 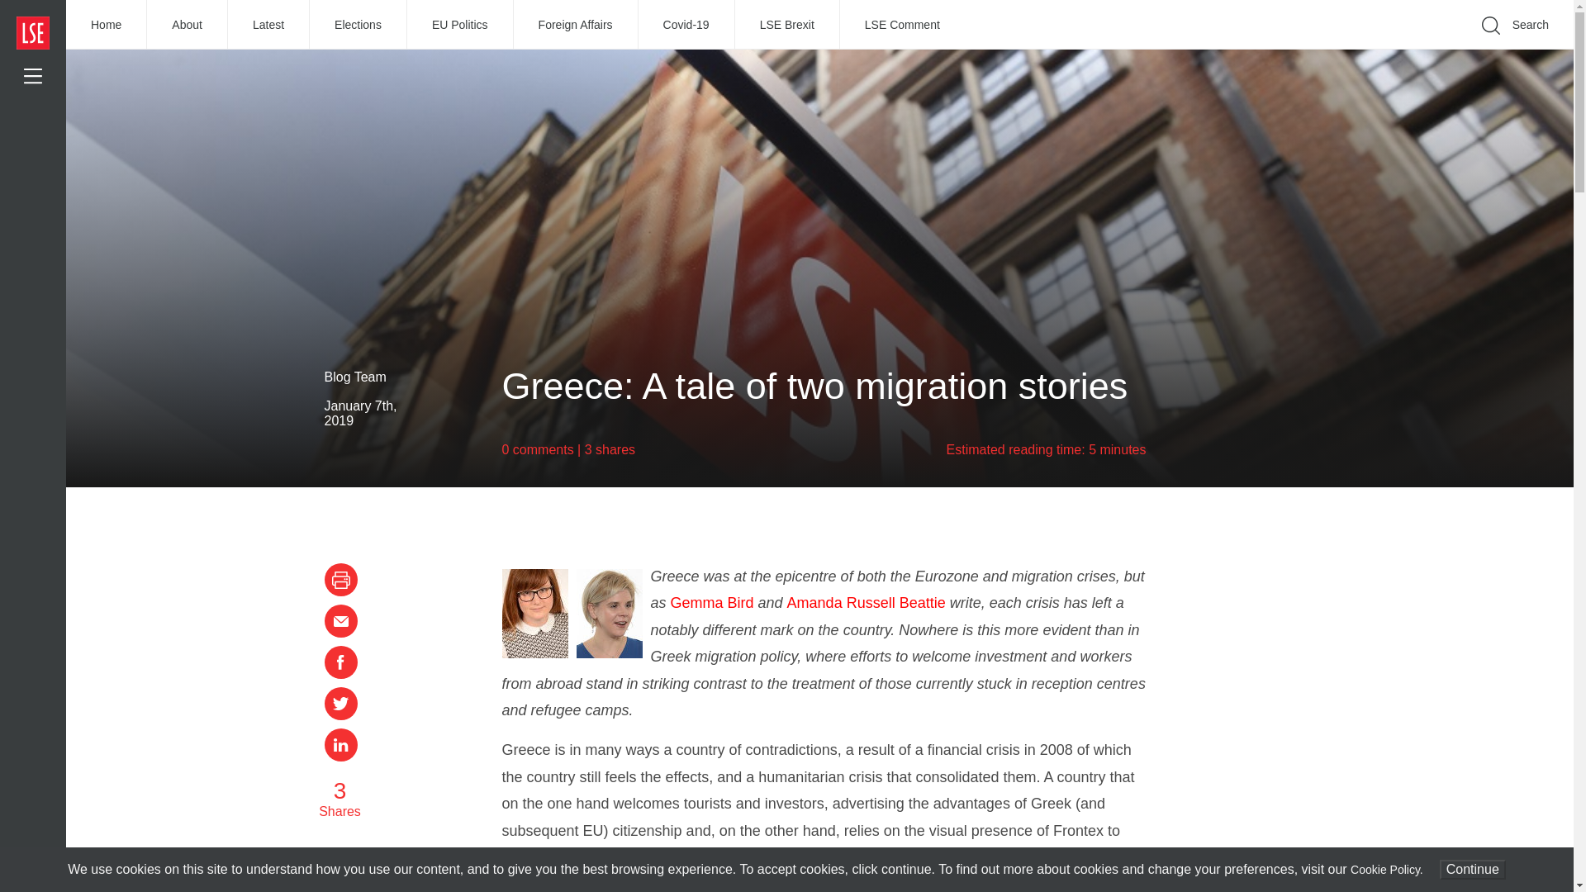 I want to click on Gemma Bird, so click(x=714, y=603).